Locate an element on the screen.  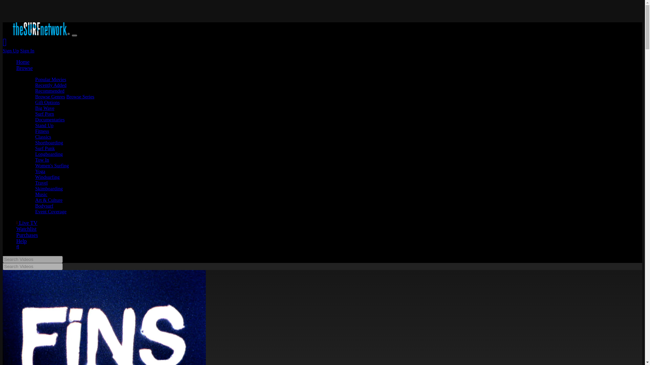
Gift Options is located at coordinates (47, 95).